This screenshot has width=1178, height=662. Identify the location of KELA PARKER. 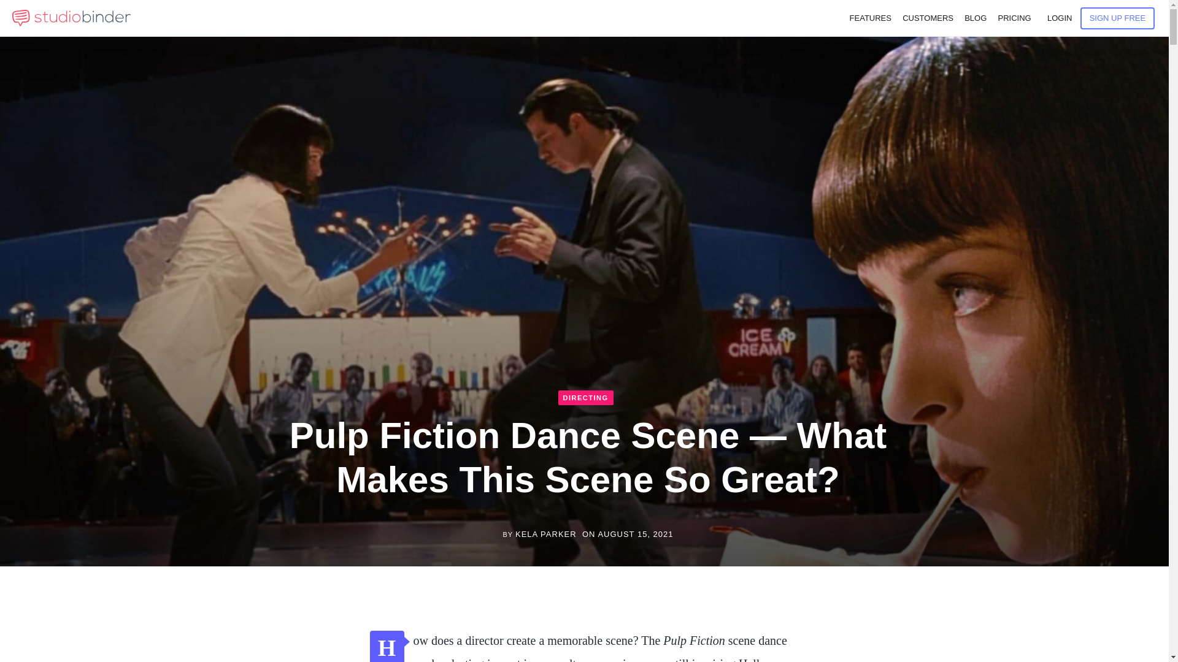
(546, 535).